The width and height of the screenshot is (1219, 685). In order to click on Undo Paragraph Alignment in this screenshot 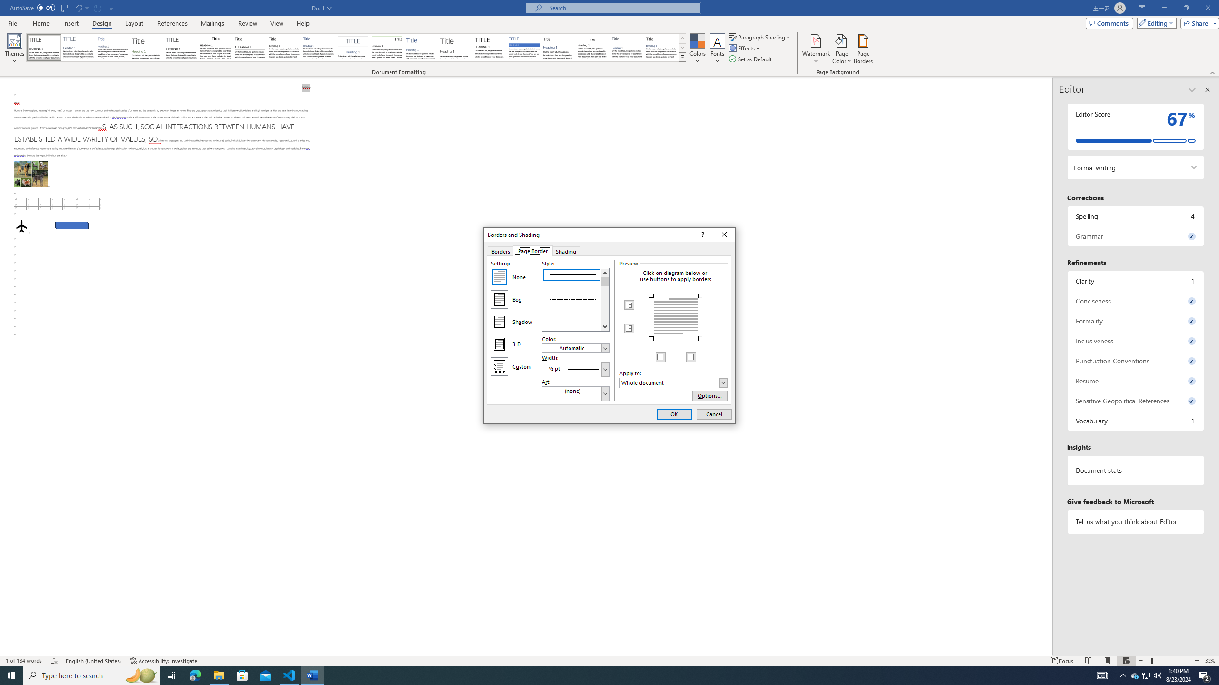, I will do `click(592, 48)`.